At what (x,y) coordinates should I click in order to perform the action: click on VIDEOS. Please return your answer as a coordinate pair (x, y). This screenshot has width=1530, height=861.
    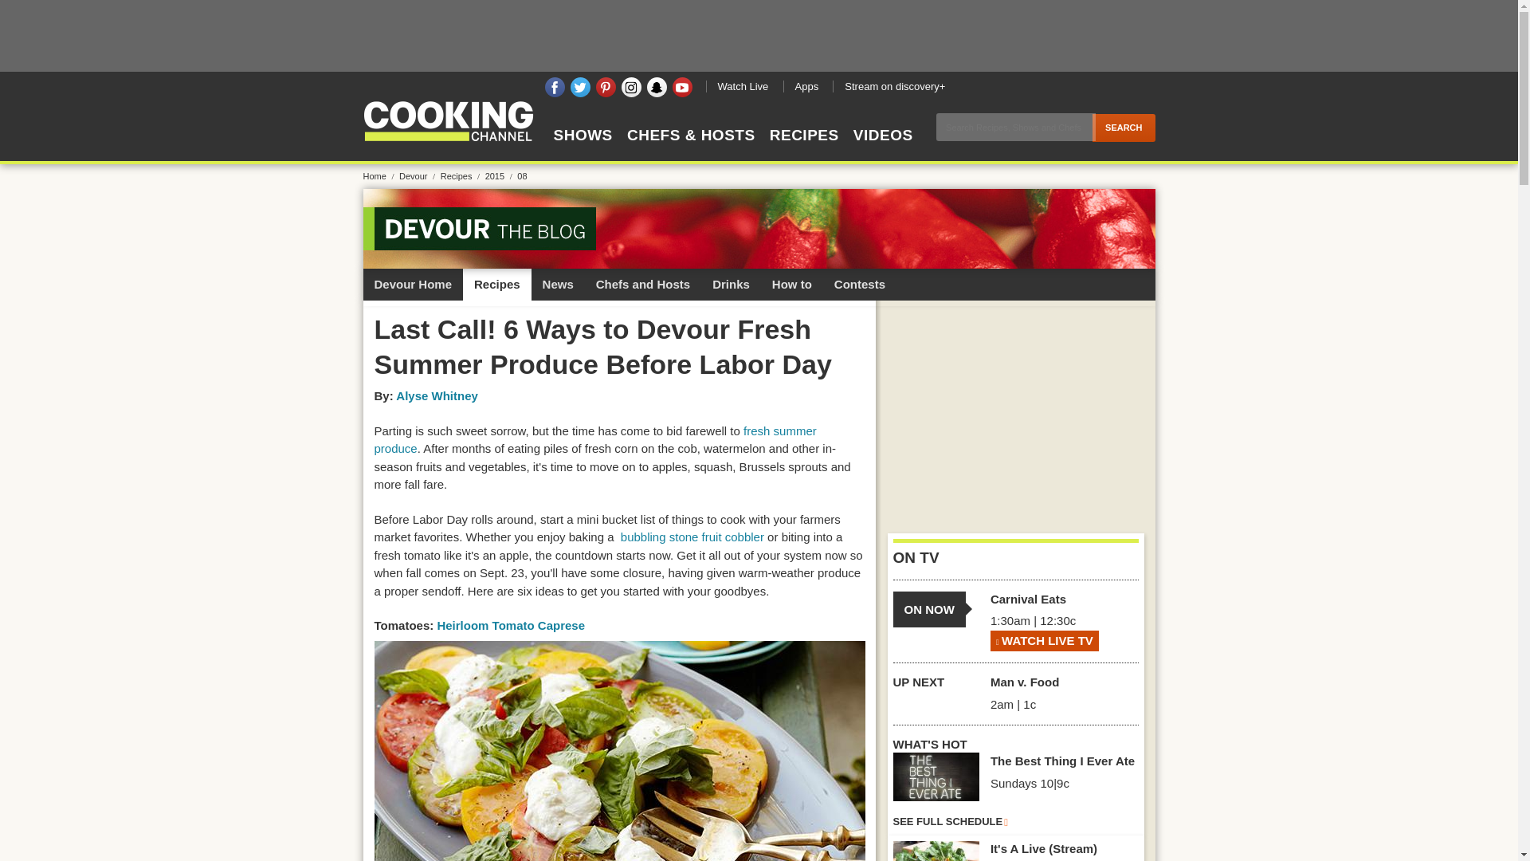
    Looking at the image, I should click on (883, 149).